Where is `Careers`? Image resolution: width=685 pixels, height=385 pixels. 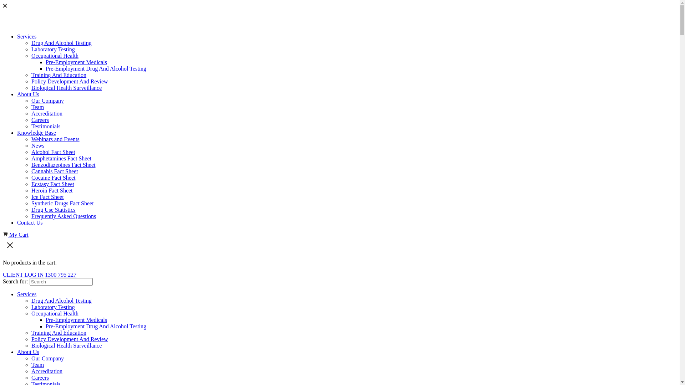 Careers is located at coordinates (40, 120).